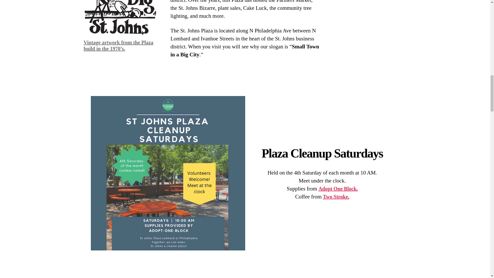 The image size is (494, 278). Describe the element at coordinates (338, 189) in the screenshot. I see `Adopt One Block.` at that location.